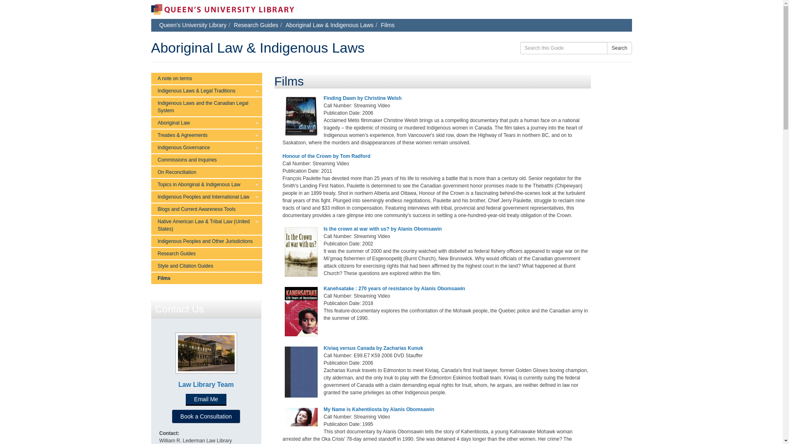 This screenshot has width=789, height=444. Describe the element at coordinates (206, 147) in the screenshot. I see `Indigenous Governance` at that location.